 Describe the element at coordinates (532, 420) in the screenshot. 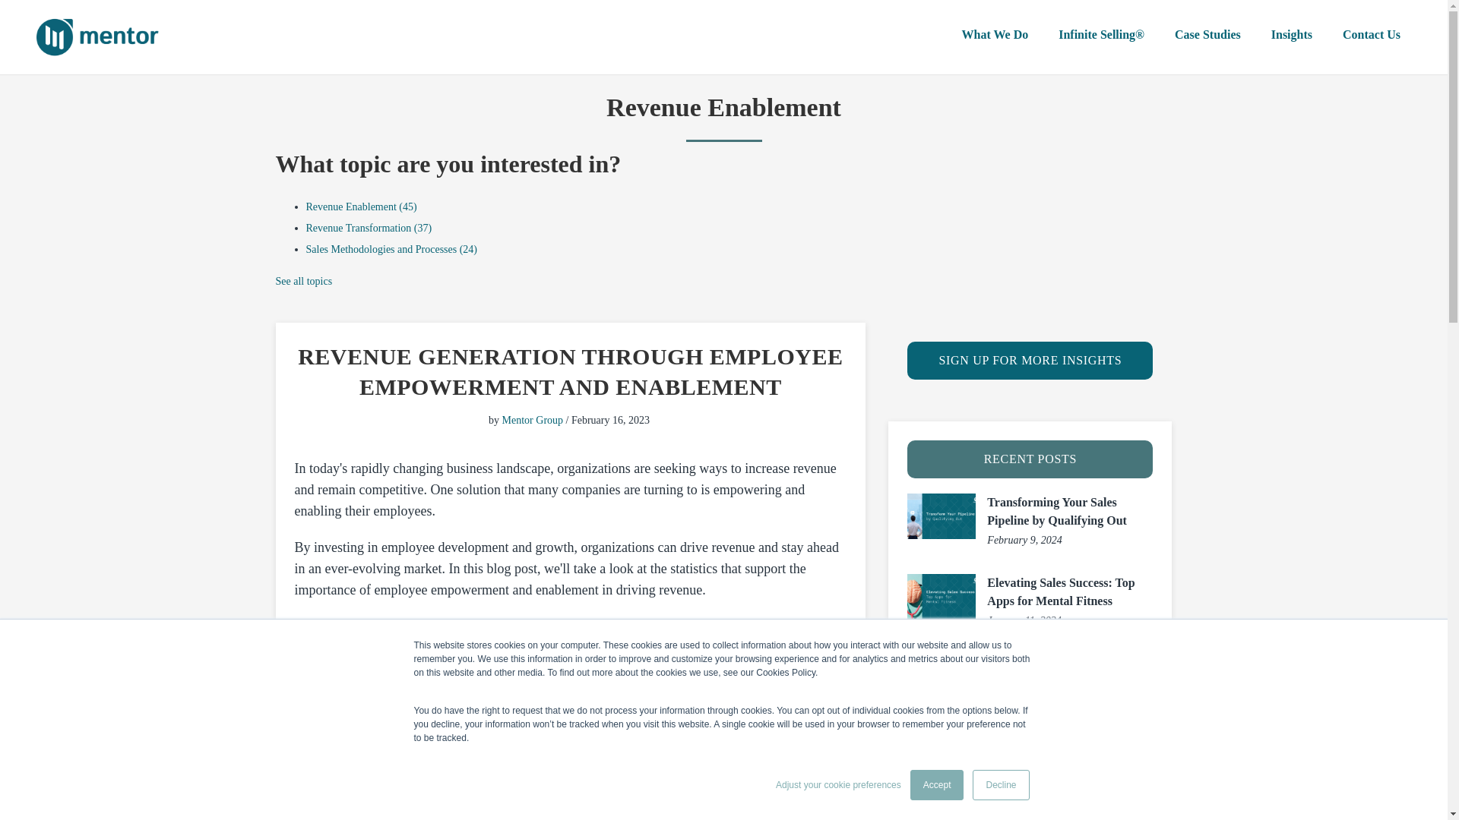

I see `Mentor Group` at that location.